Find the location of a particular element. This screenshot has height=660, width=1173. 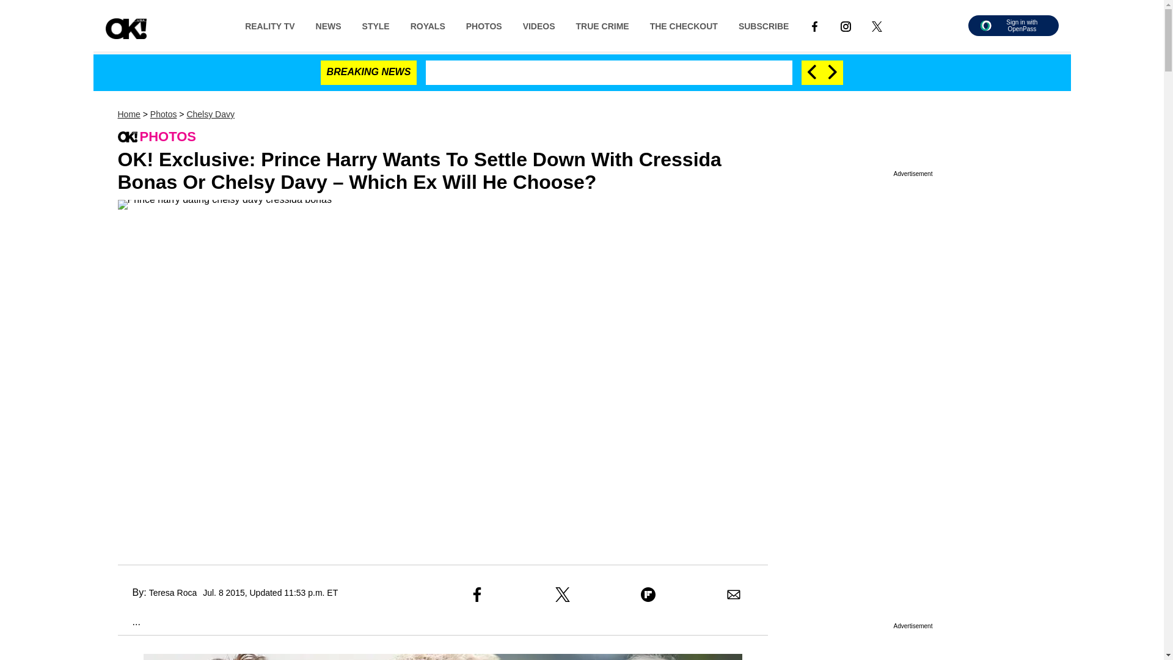

LINK TO INSTAGRAM is located at coordinates (846, 25).